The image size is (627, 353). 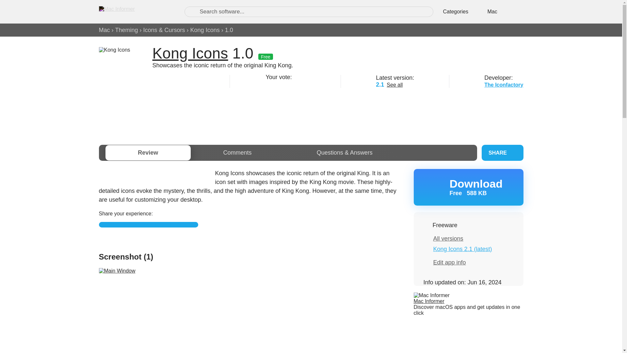 What do you see at coordinates (301, 84) in the screenshot?
I see `5` at bounding box center [301, 84].